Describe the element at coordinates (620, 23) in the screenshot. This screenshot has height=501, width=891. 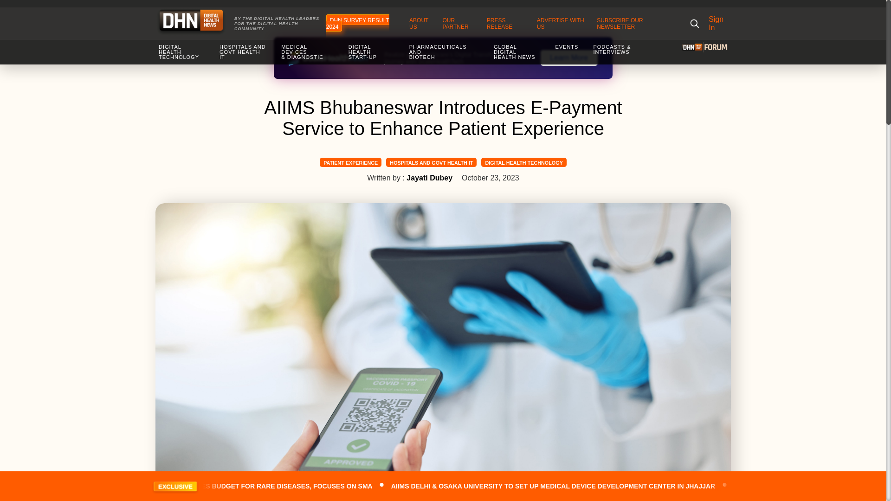
I see `SUBSCRIBE OUR NEWSLETTER` at that location.